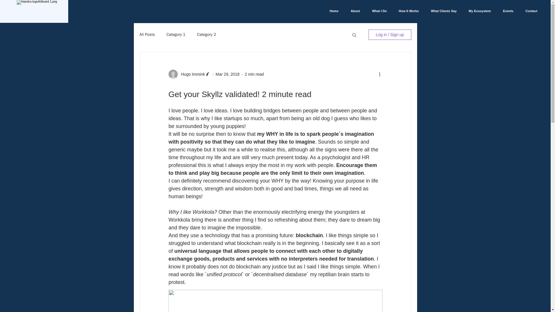 Image resolution: width=555 pixels, height=312 pixels. I want to click on 2 min read, so click(254, 74).